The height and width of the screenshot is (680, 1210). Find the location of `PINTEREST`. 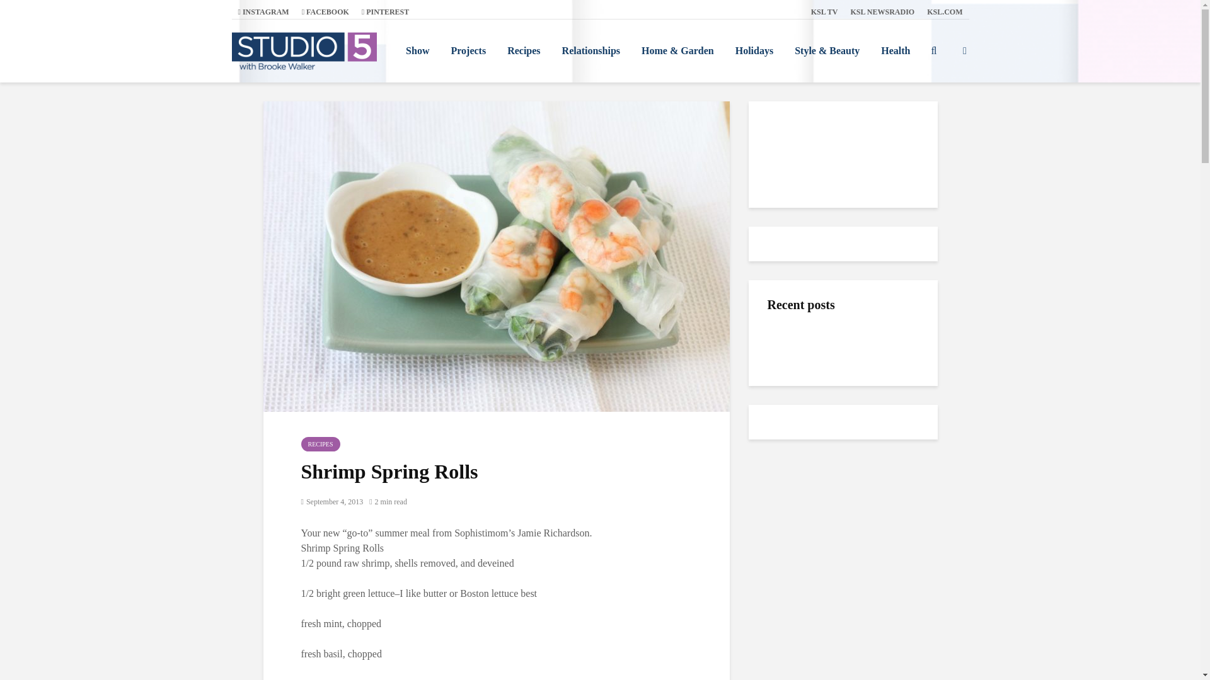

PINTEREST is located at coordinates (385, 11).